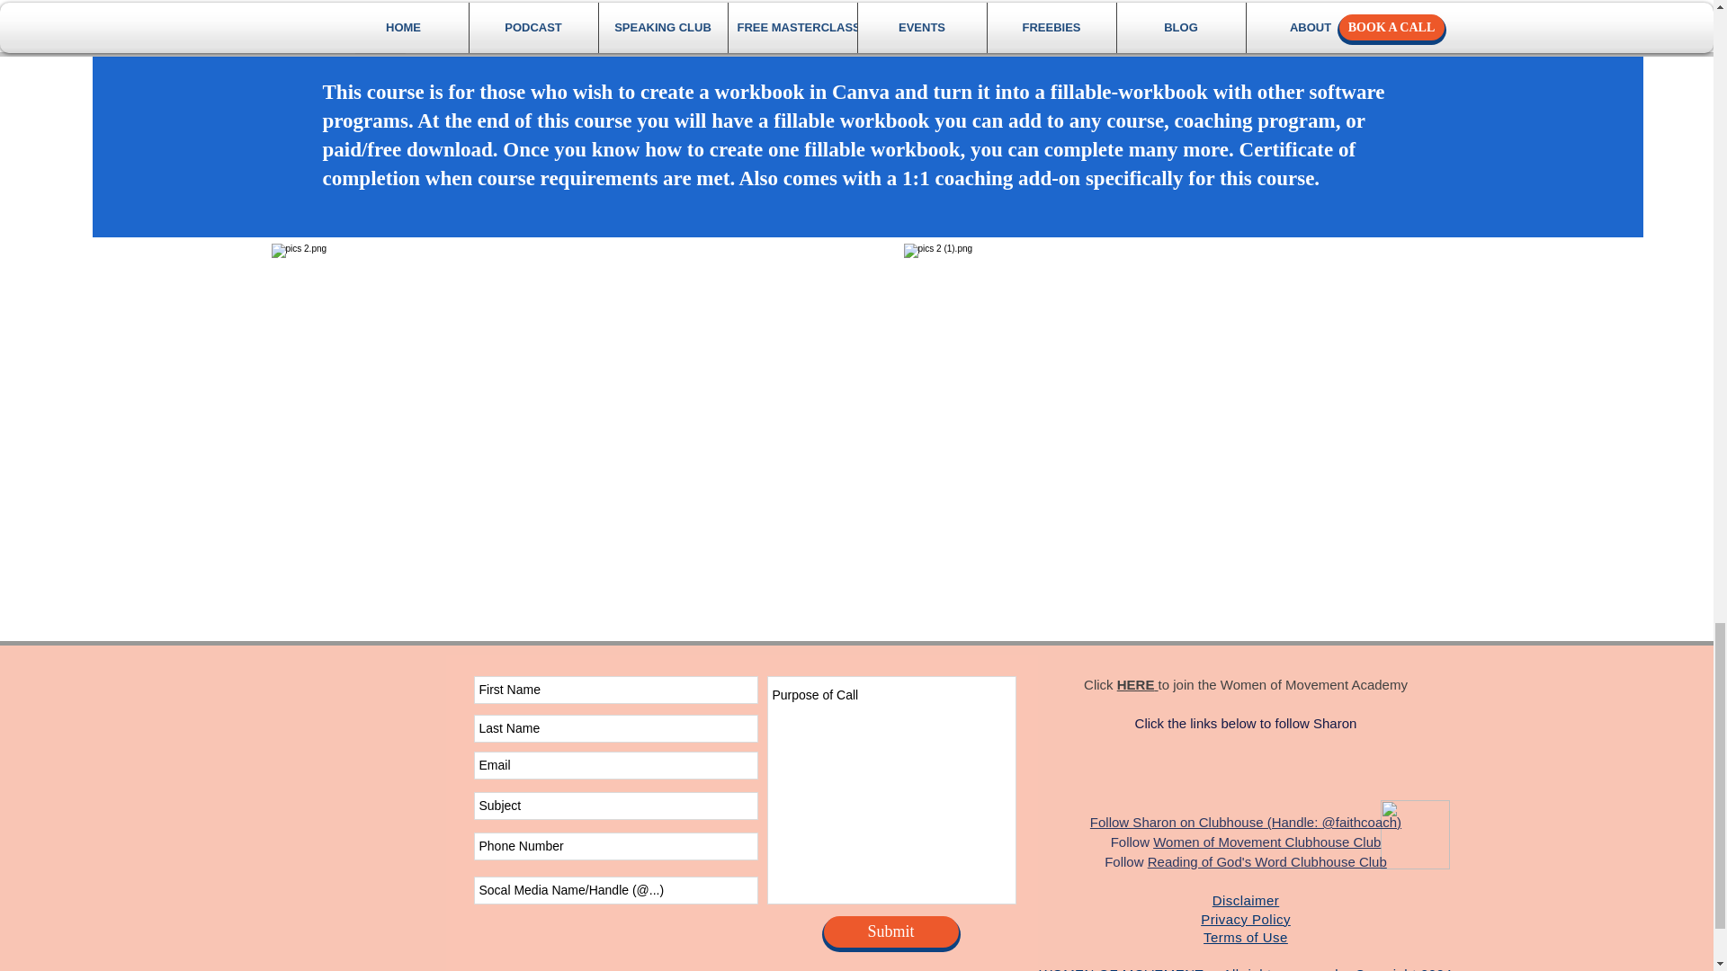 This screenshot has height=971, width=1727. I want to click on Terms of Use, so click(1246, 937).